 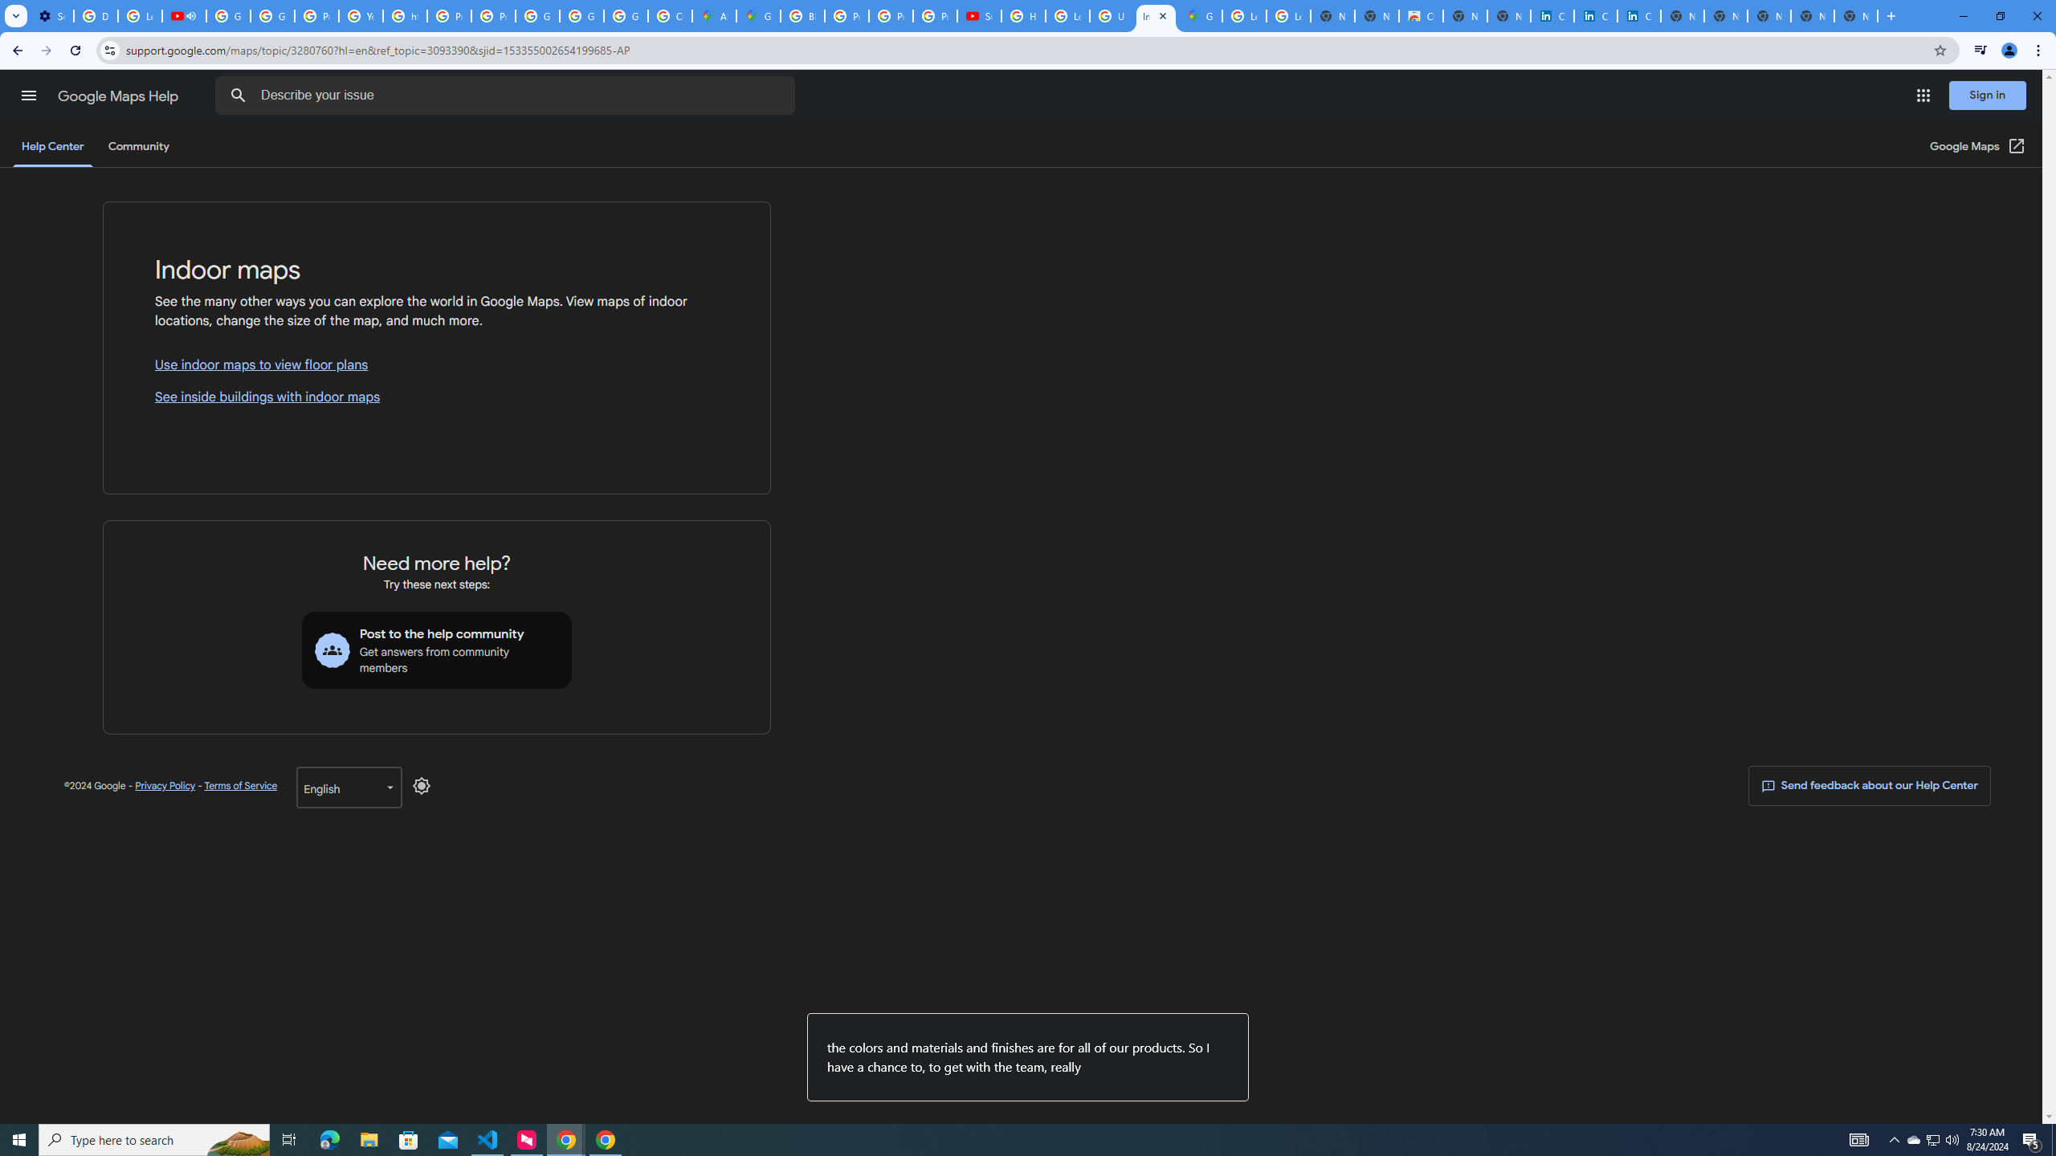 What do you see at coordinates (1200, 16) in the screenshot?
I see `Google Maps` at bounding box center [1200, 16].